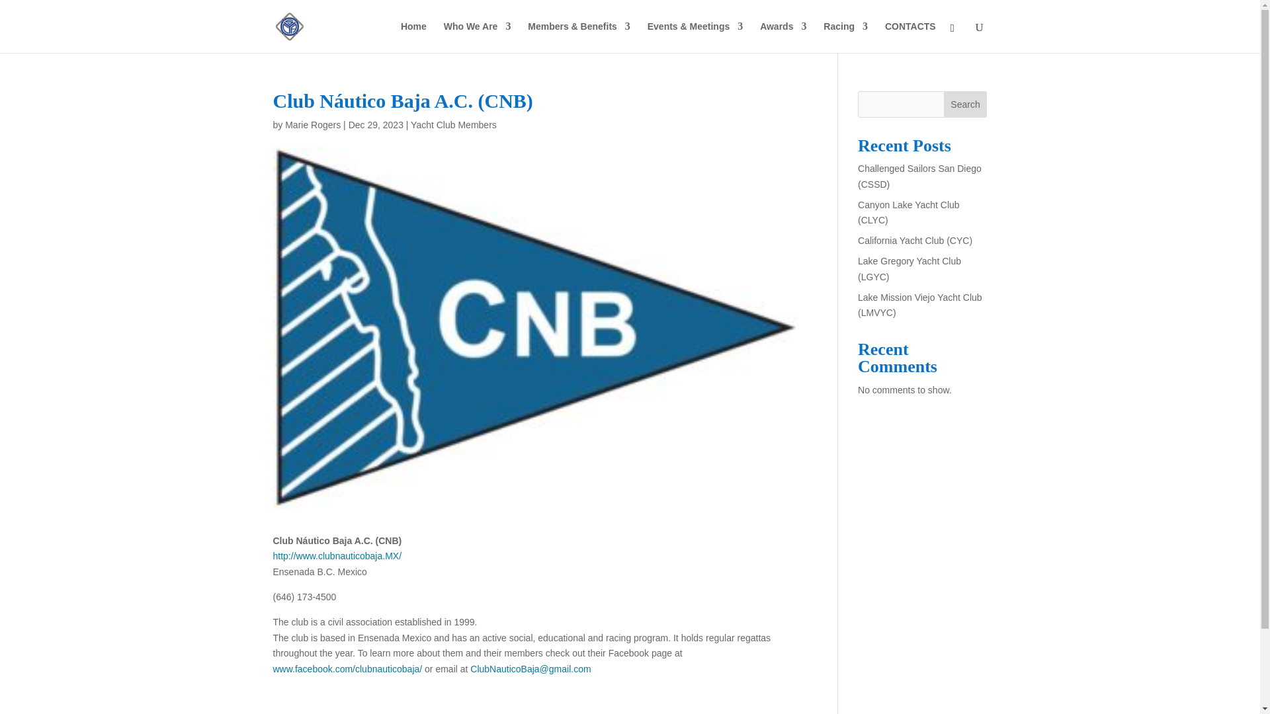 The image size is (1270, 714). I want to click on Who We Are, so click(478, 37).